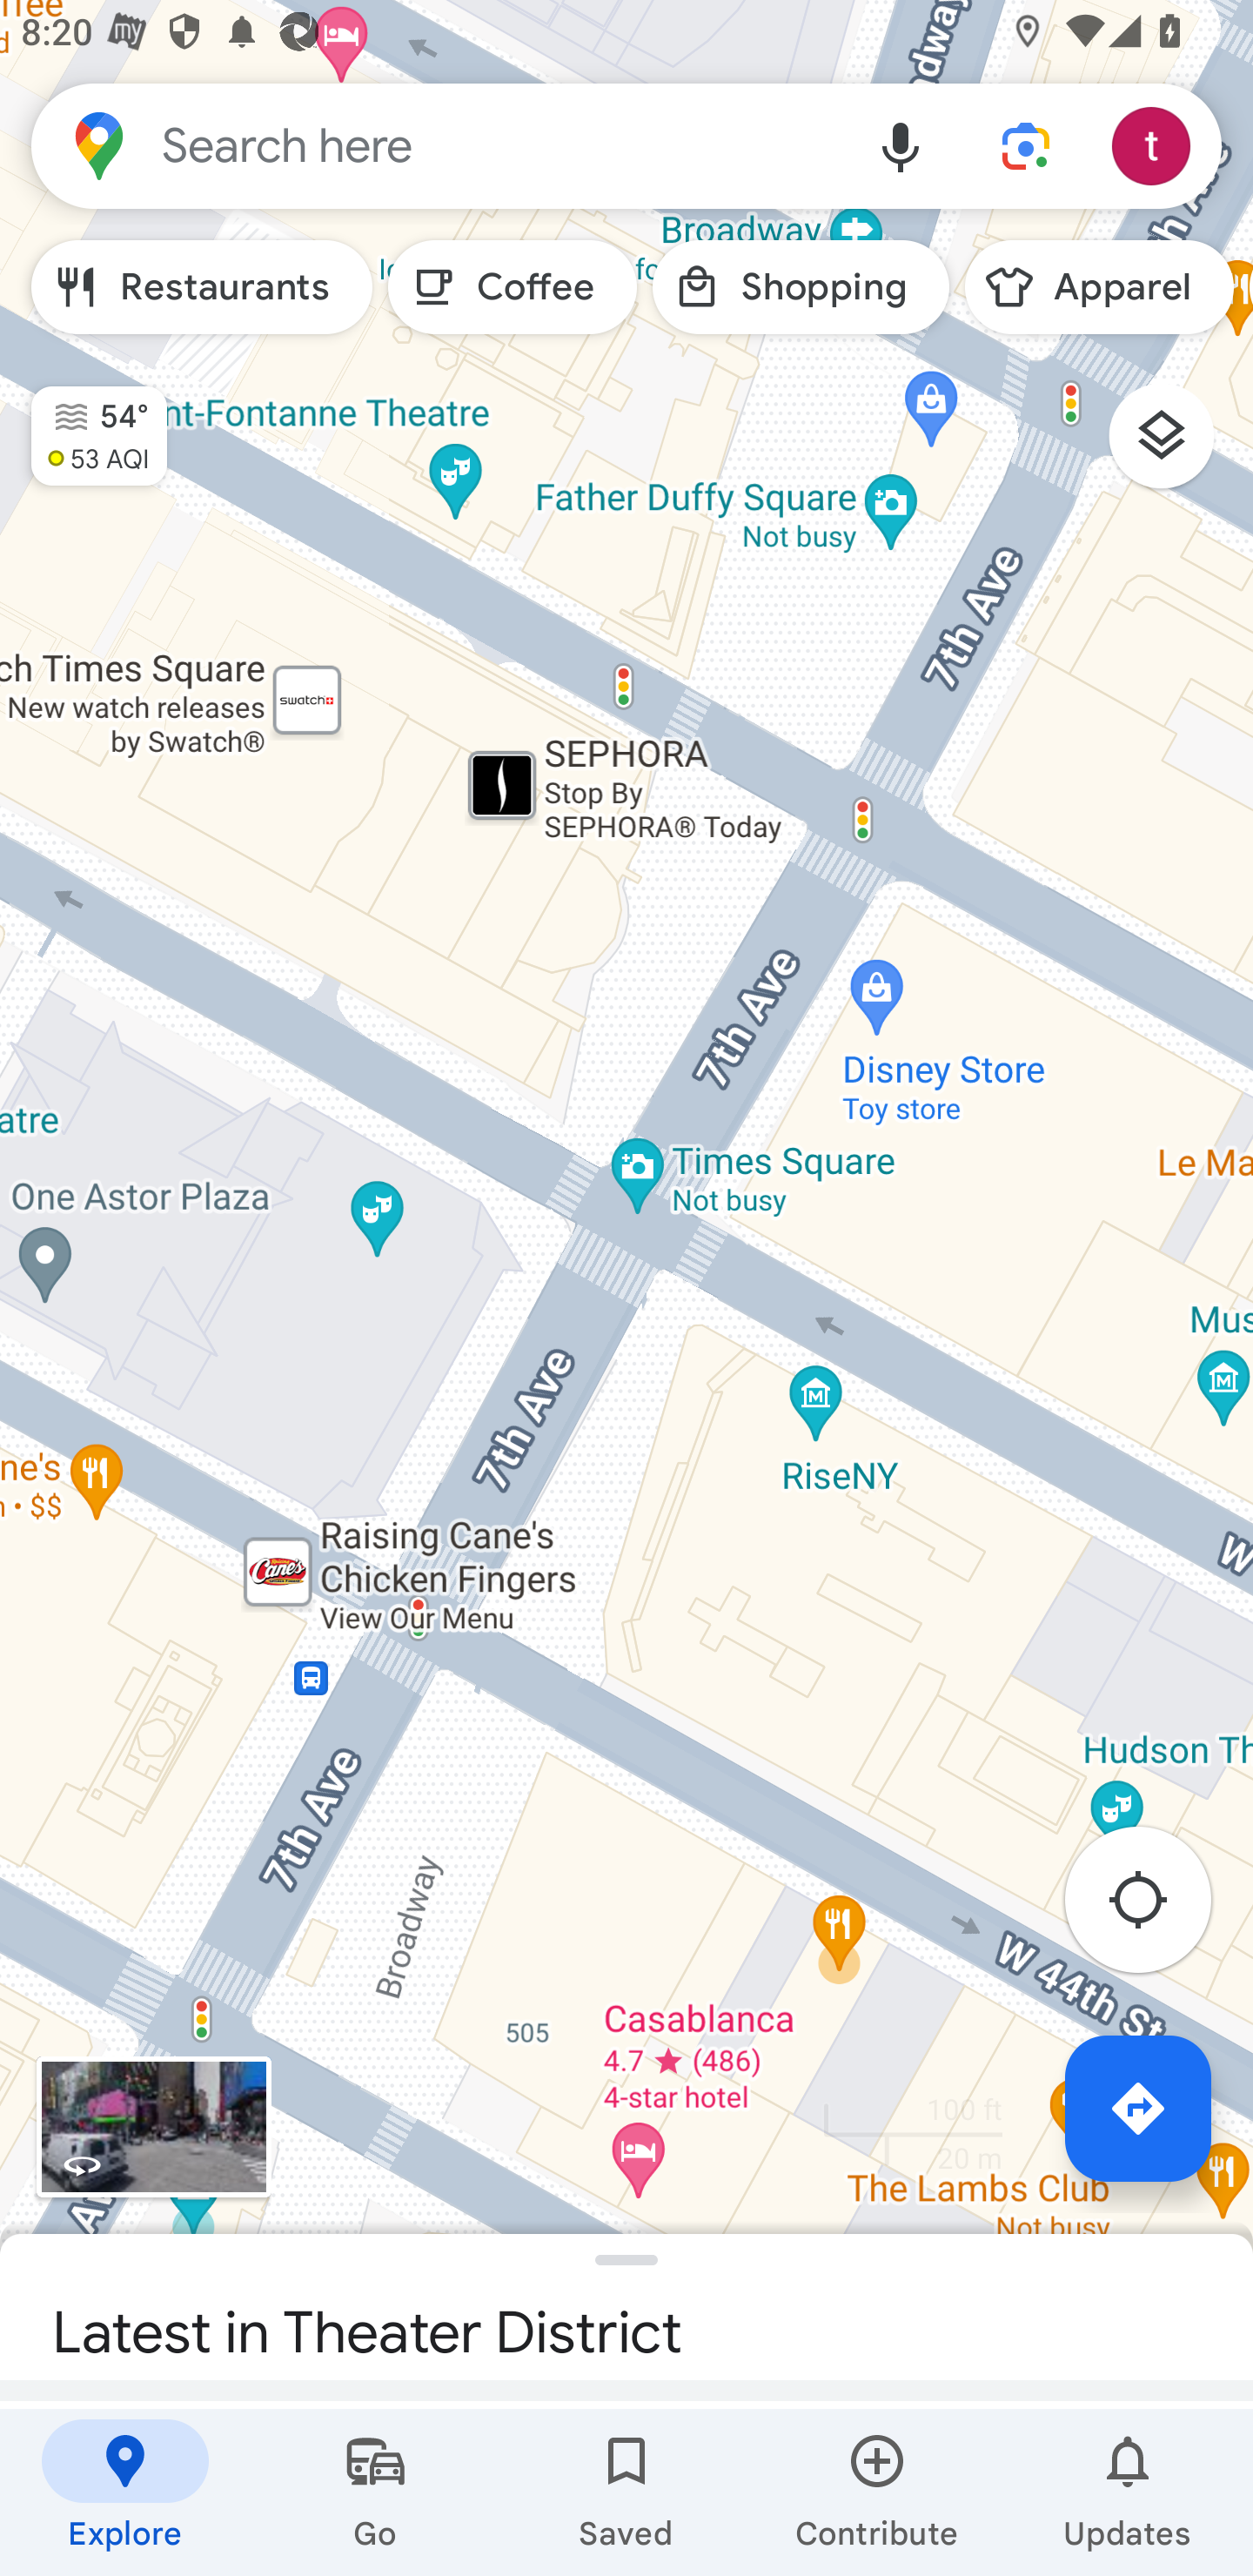 The width and height of the screenshot is (1253, 2576). I want to click on Lens in Maps, so click(1026, 144).